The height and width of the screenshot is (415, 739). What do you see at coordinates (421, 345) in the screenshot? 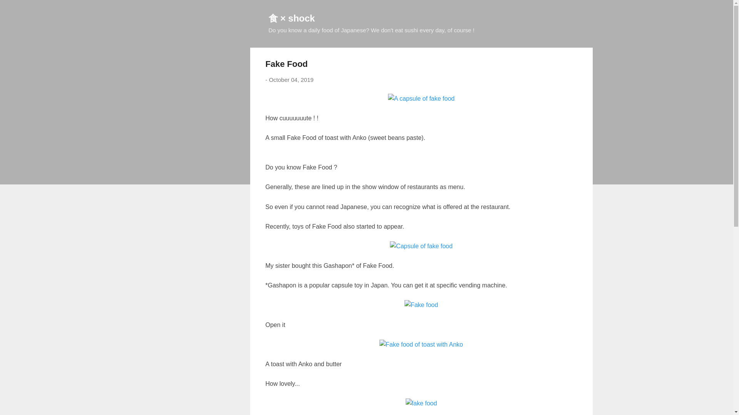
I see `Fake food` at bounding box center [421, 345].